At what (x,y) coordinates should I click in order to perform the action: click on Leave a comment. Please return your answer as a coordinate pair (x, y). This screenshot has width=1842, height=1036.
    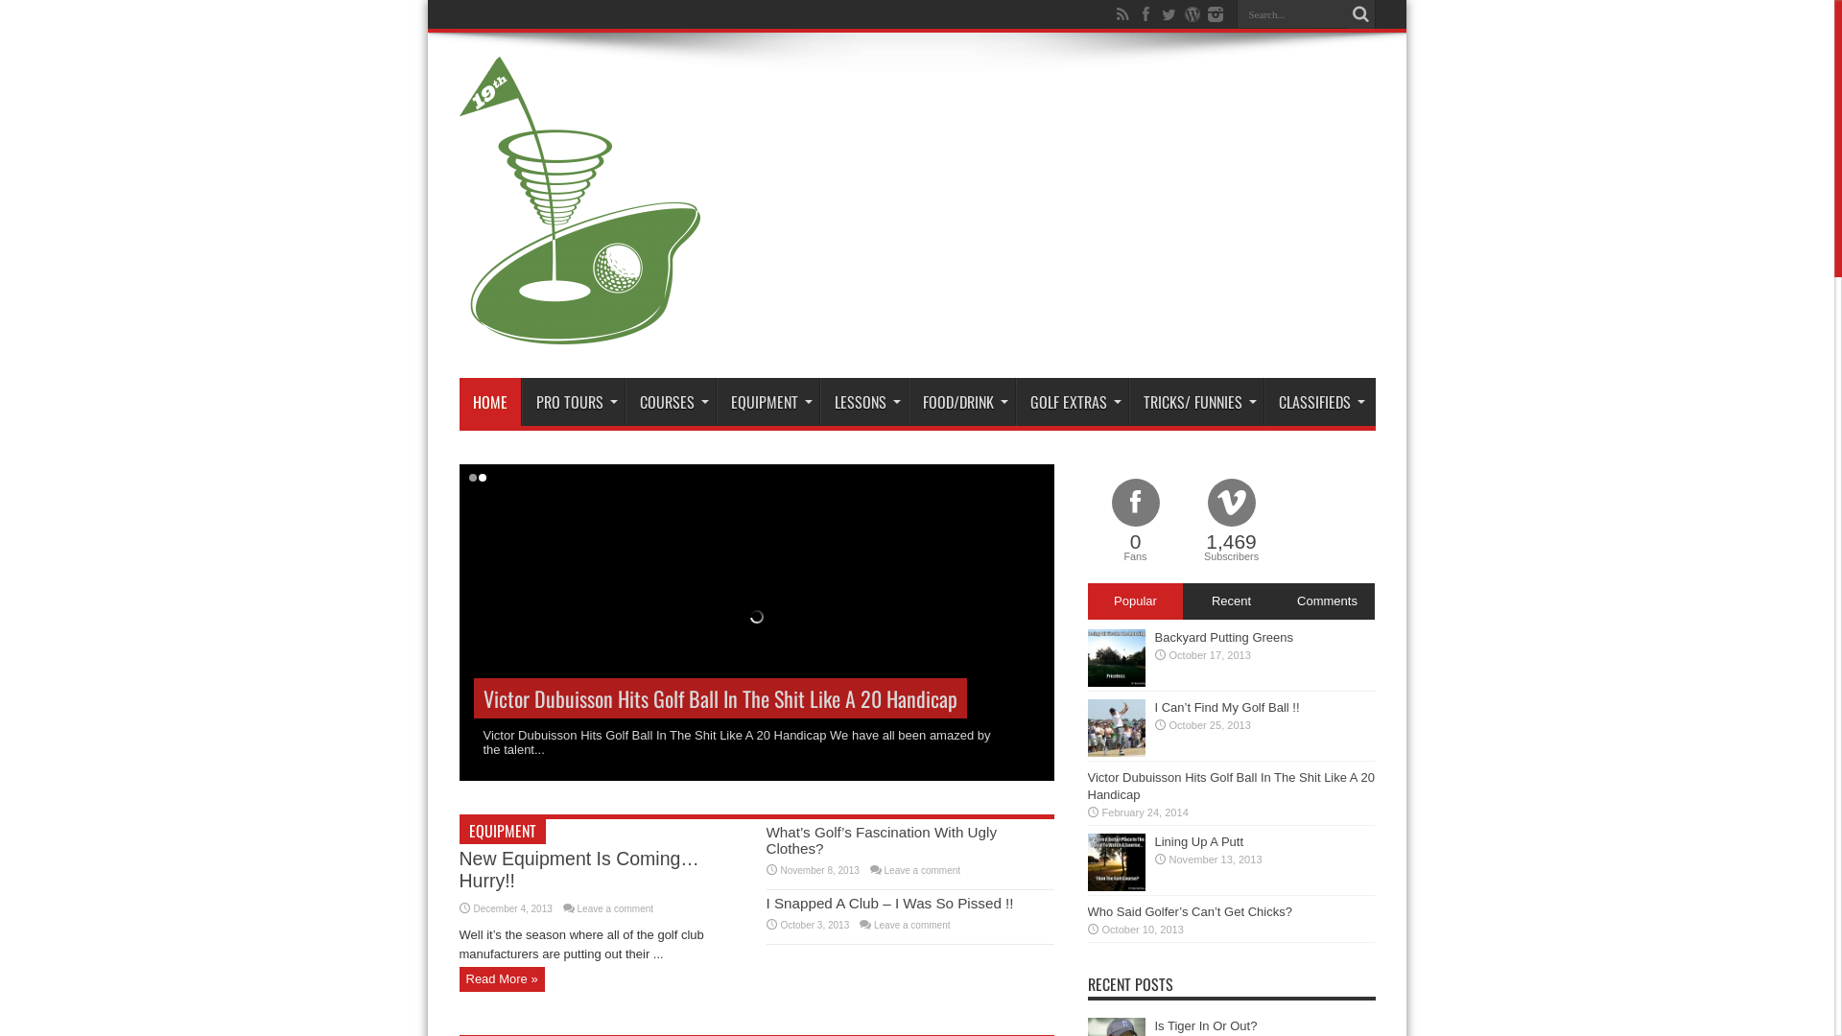
    Looking at the image, I should click on (923, 871).